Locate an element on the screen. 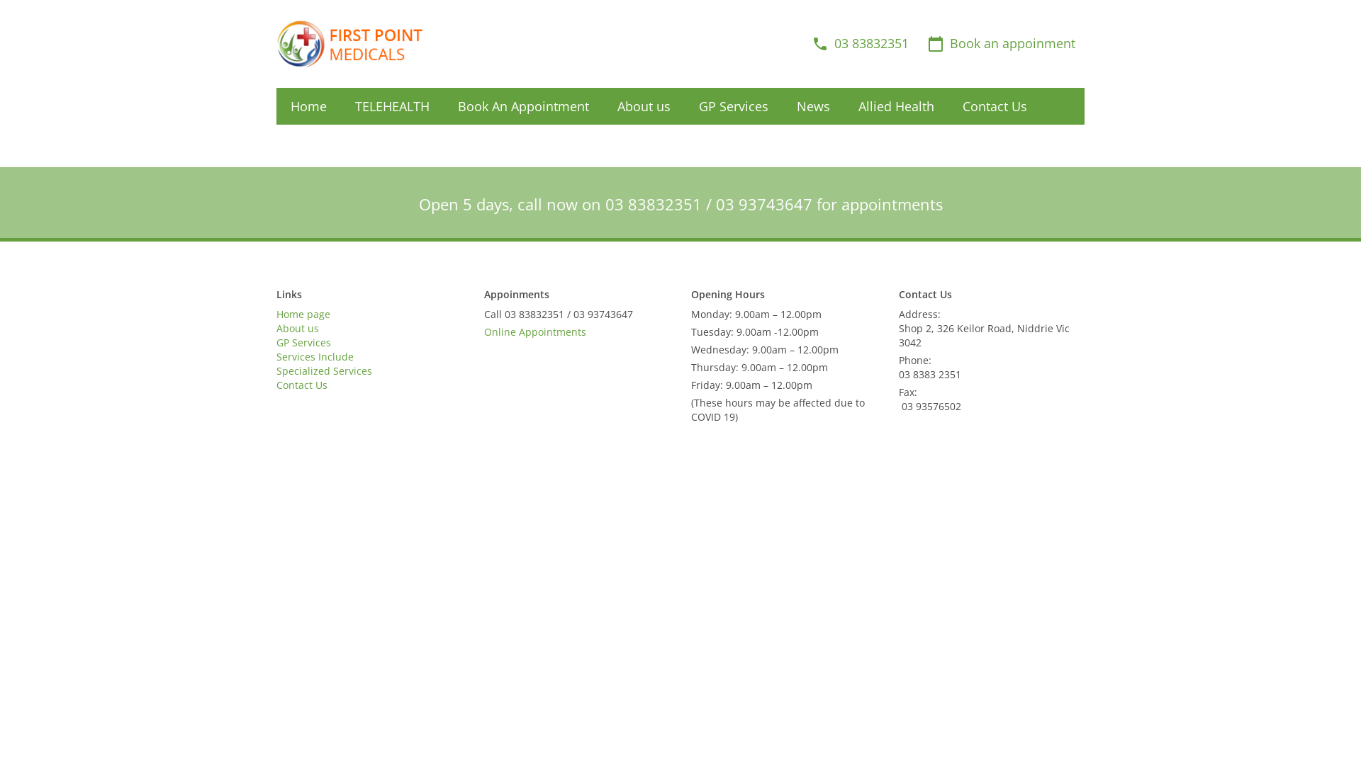 Image resolution: width=1361 pixels, height=765 pixels. Online Appointments is located at coordinates (534, 331).